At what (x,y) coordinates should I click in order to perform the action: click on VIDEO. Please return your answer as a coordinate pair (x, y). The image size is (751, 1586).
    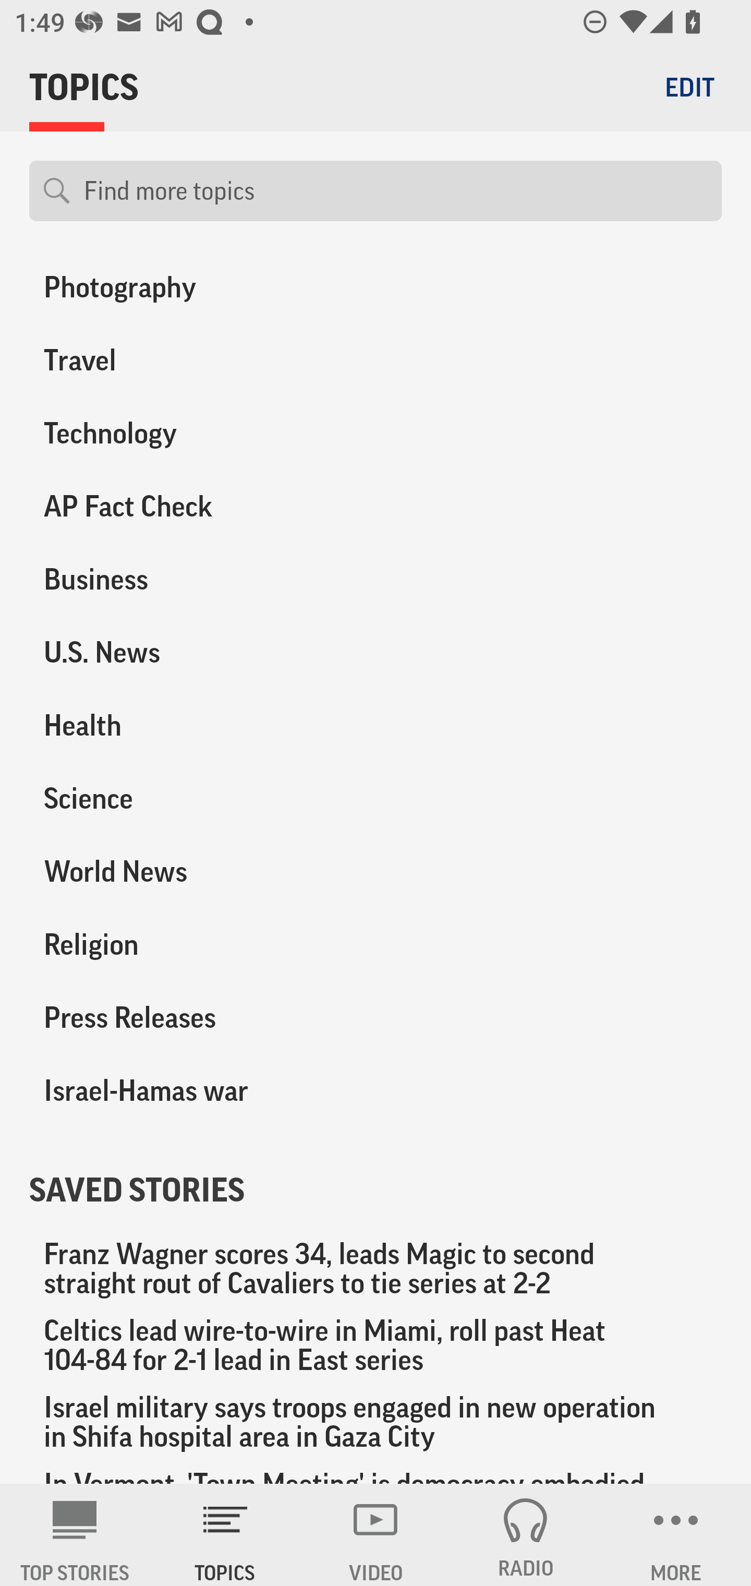
    Looking at the image, I should click on (375, 1535).